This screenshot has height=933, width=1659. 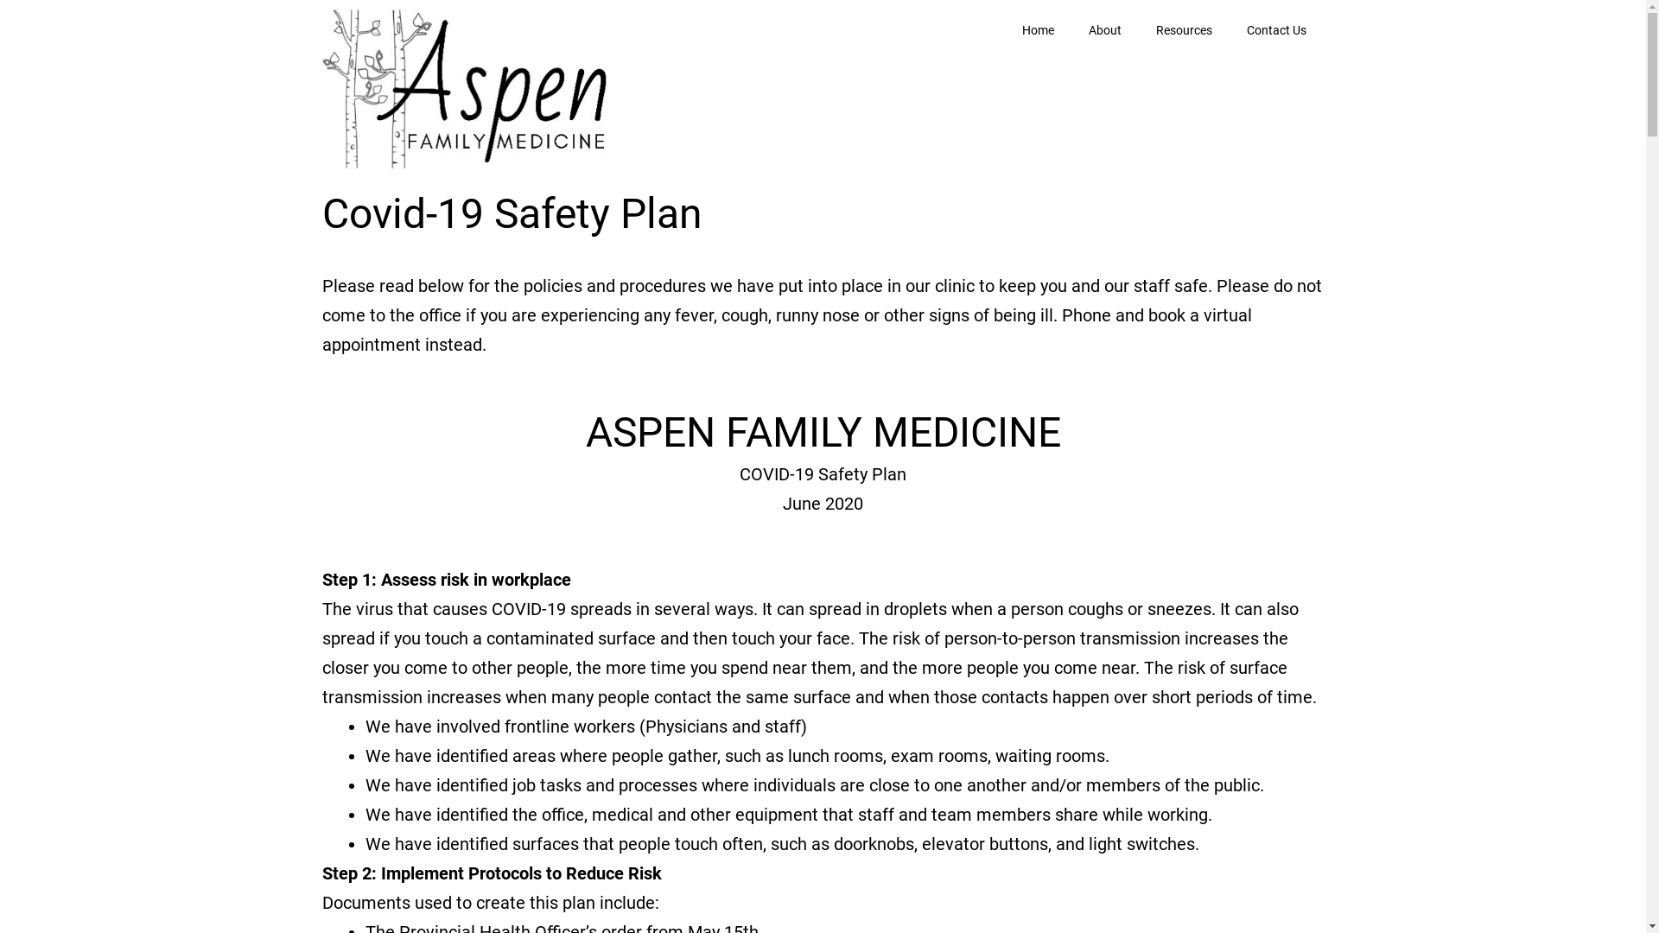 I want to click on Home, so click(x=1039, y=30).